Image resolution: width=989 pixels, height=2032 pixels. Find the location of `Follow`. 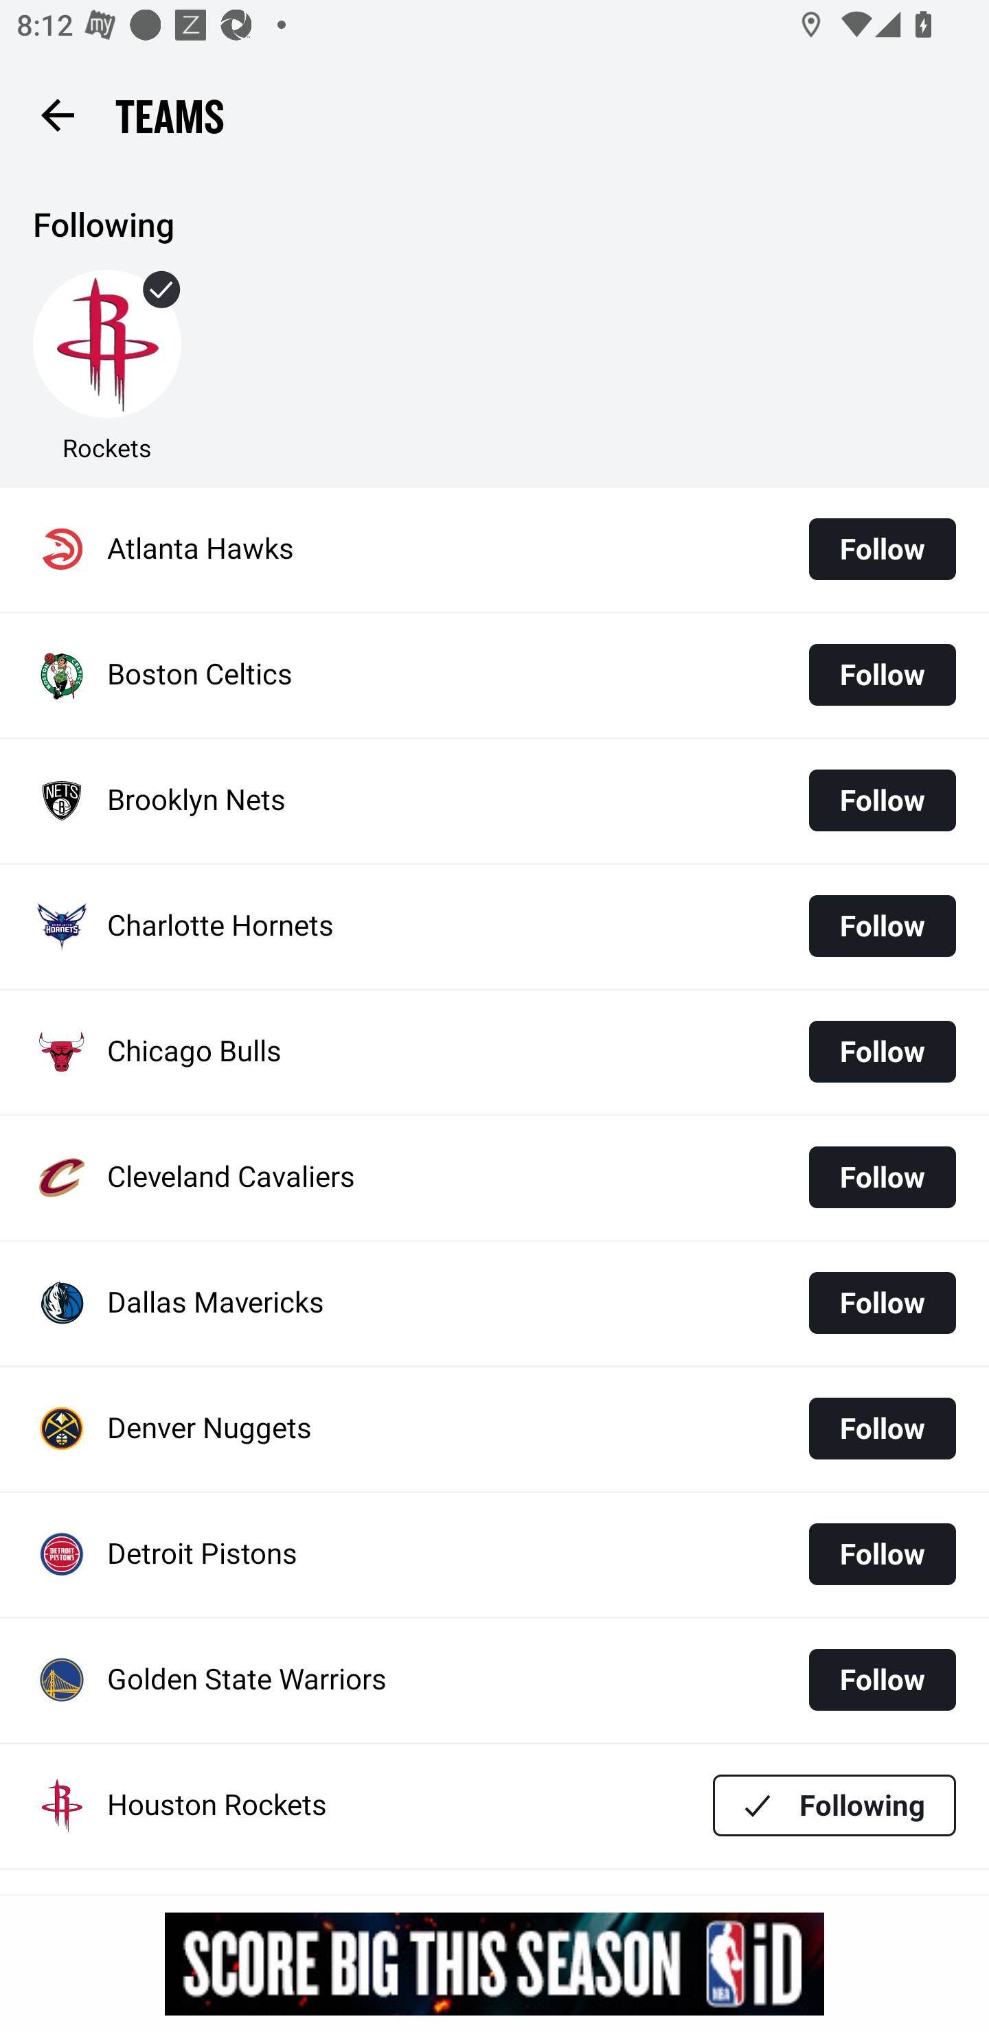

Follow is located at coordinates (882, 1177).